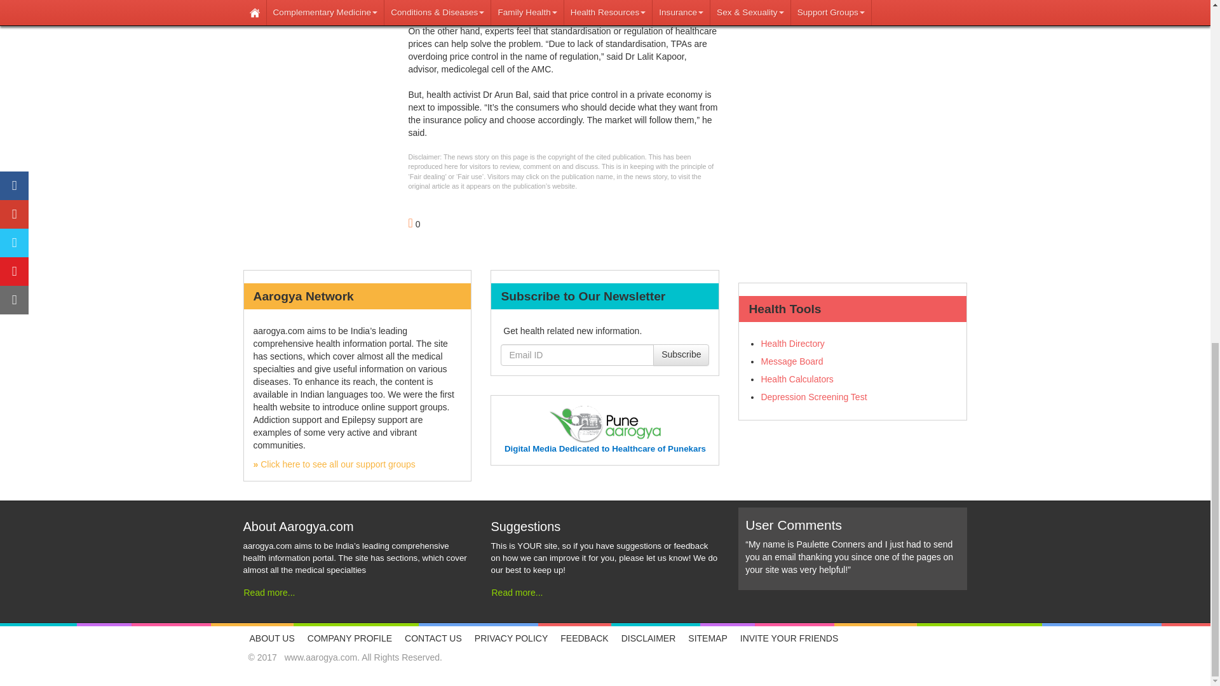 Image resolution: width=1220 pixels, height=686 pixels. I want to click on Advertisement, so click(316, 116).